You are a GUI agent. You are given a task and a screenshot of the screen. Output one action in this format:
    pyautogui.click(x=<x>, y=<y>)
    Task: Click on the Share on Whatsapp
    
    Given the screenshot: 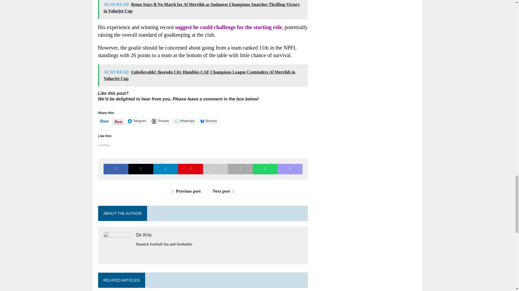 What is the action you would take?
    pyautogui.click(x=265, y=169)
    